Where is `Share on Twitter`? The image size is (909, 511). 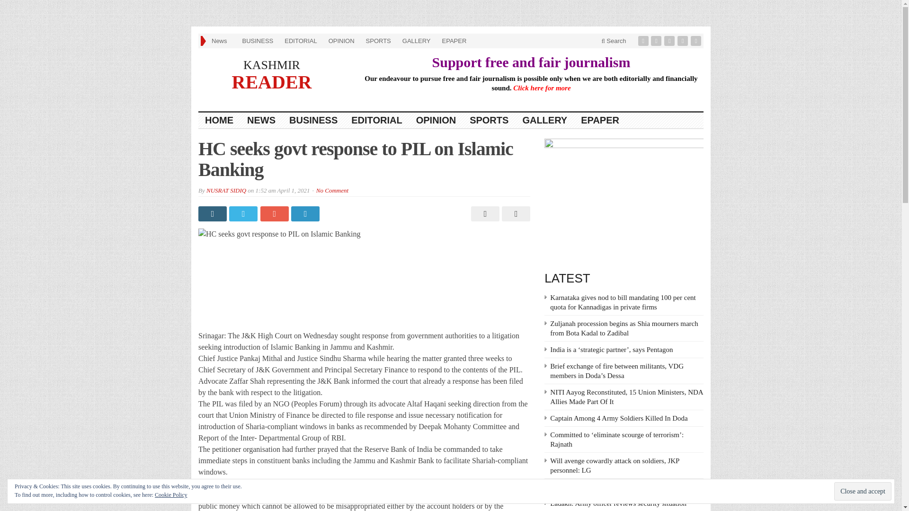
Share on Twitter is located at coordinates (244, 214).